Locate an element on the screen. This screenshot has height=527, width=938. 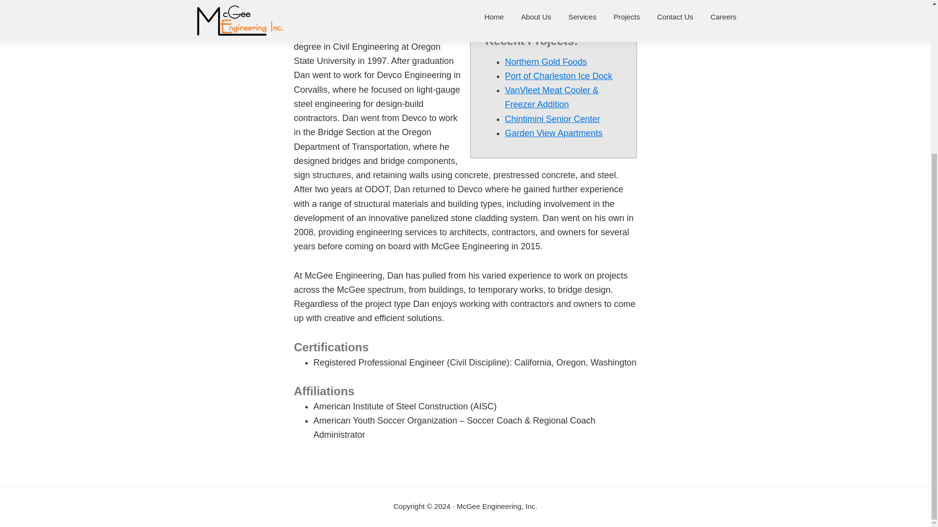
Northern Gold Foods is located at coordinates (546, 61).